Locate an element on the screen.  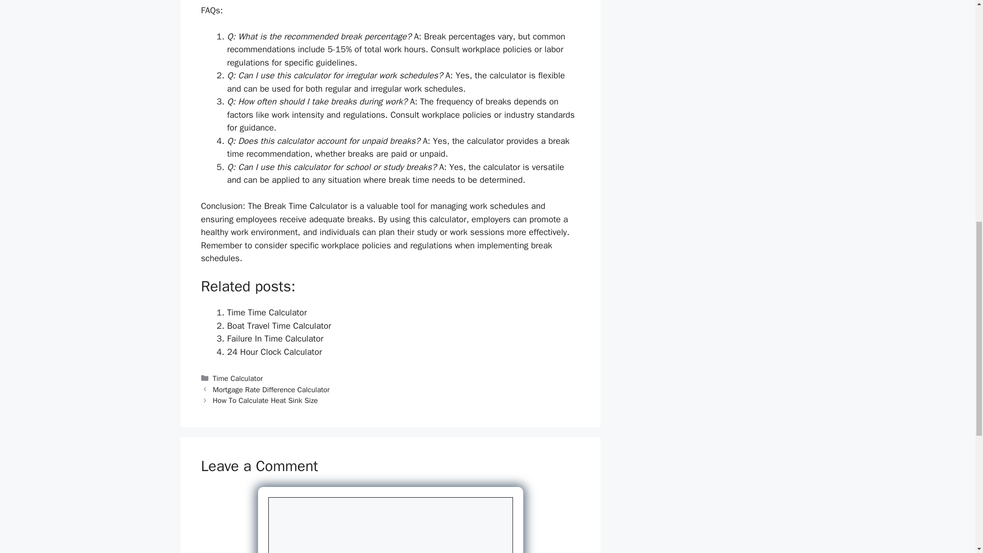
24 Hour Clock Calculator is located at coordinates (274, 352).